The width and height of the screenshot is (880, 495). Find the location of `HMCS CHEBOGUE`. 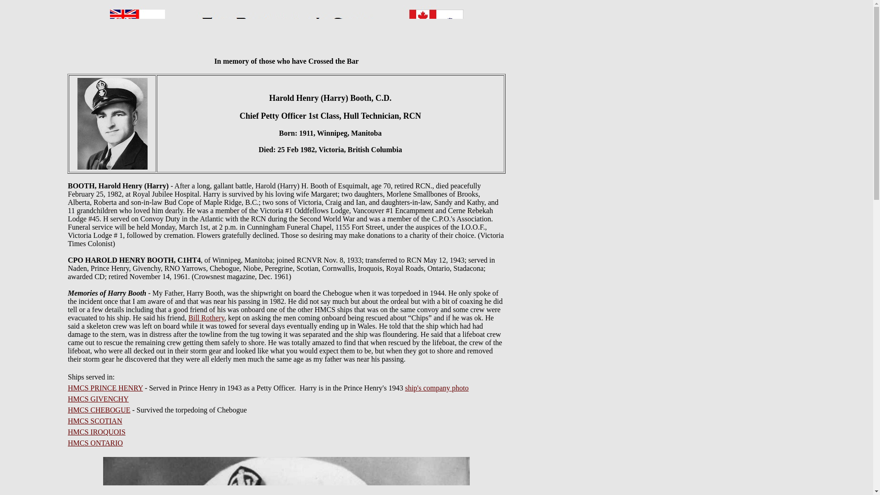

HMCS CHEBOGUE is located at coordinates (99, 410).